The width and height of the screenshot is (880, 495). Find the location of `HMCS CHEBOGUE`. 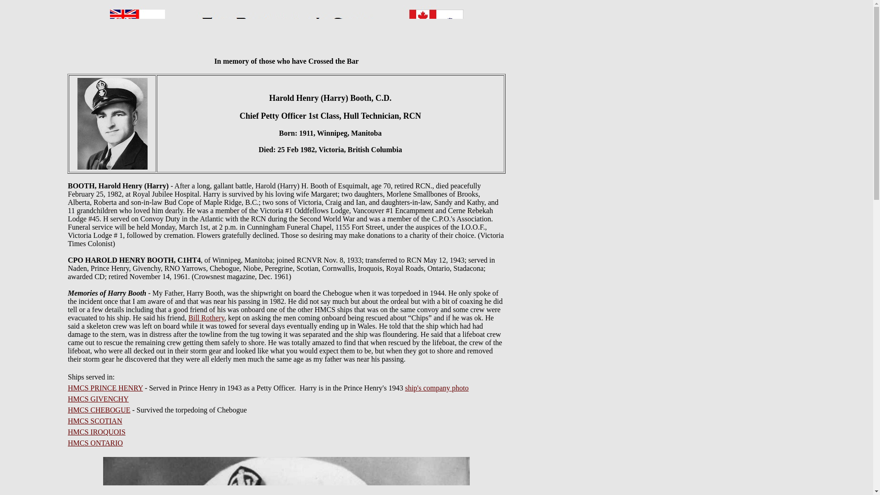

HMCS CHEBOGUE is located at coordinates (99, 410).